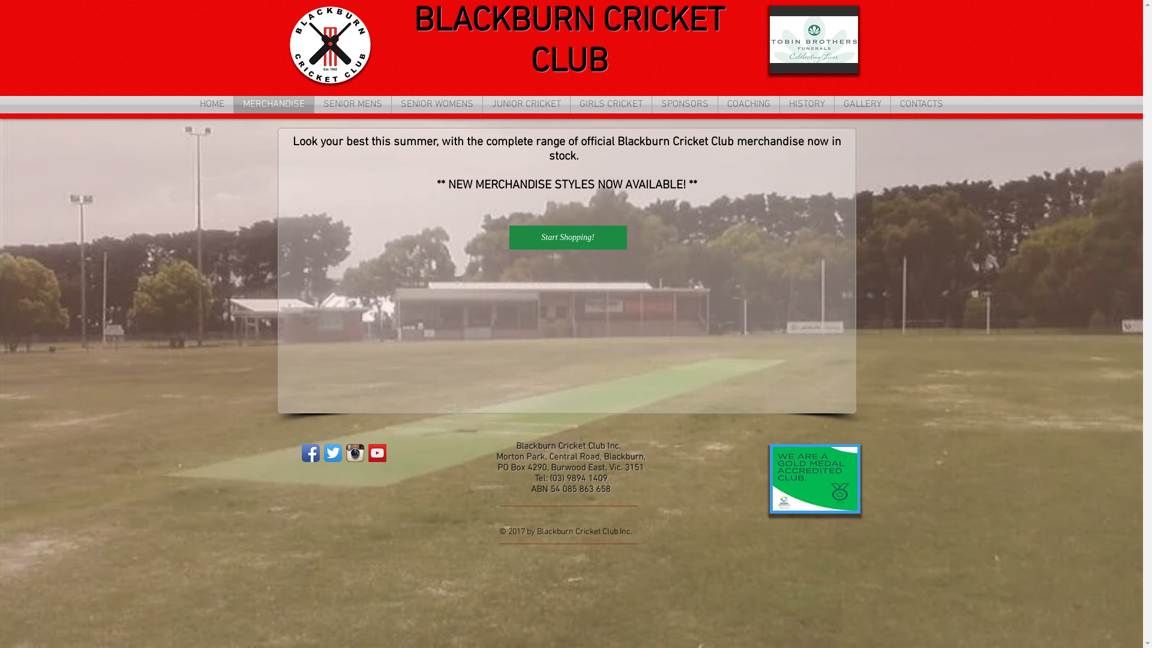 The image size is (1152, 648). Describe the element at coordinates (685, 104) in the screenshot. I see `SPONSORS` at that location.